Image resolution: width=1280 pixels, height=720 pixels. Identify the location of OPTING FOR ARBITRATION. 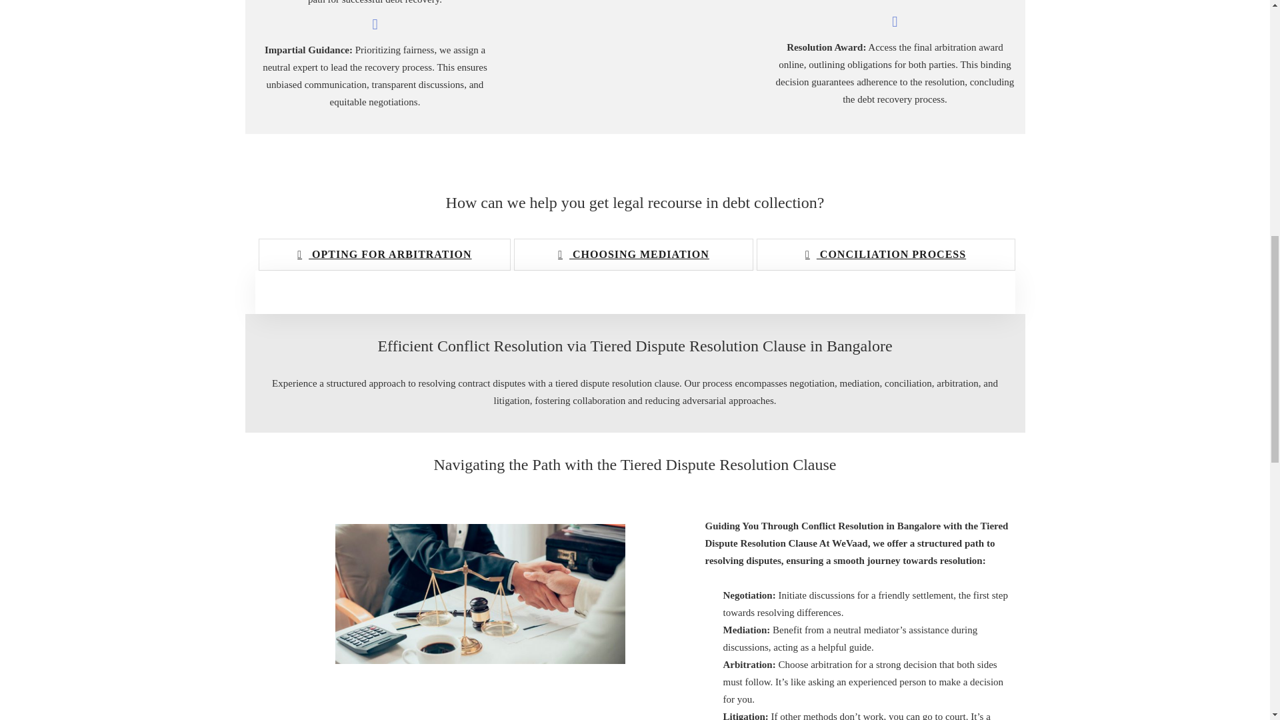
(384, 255).